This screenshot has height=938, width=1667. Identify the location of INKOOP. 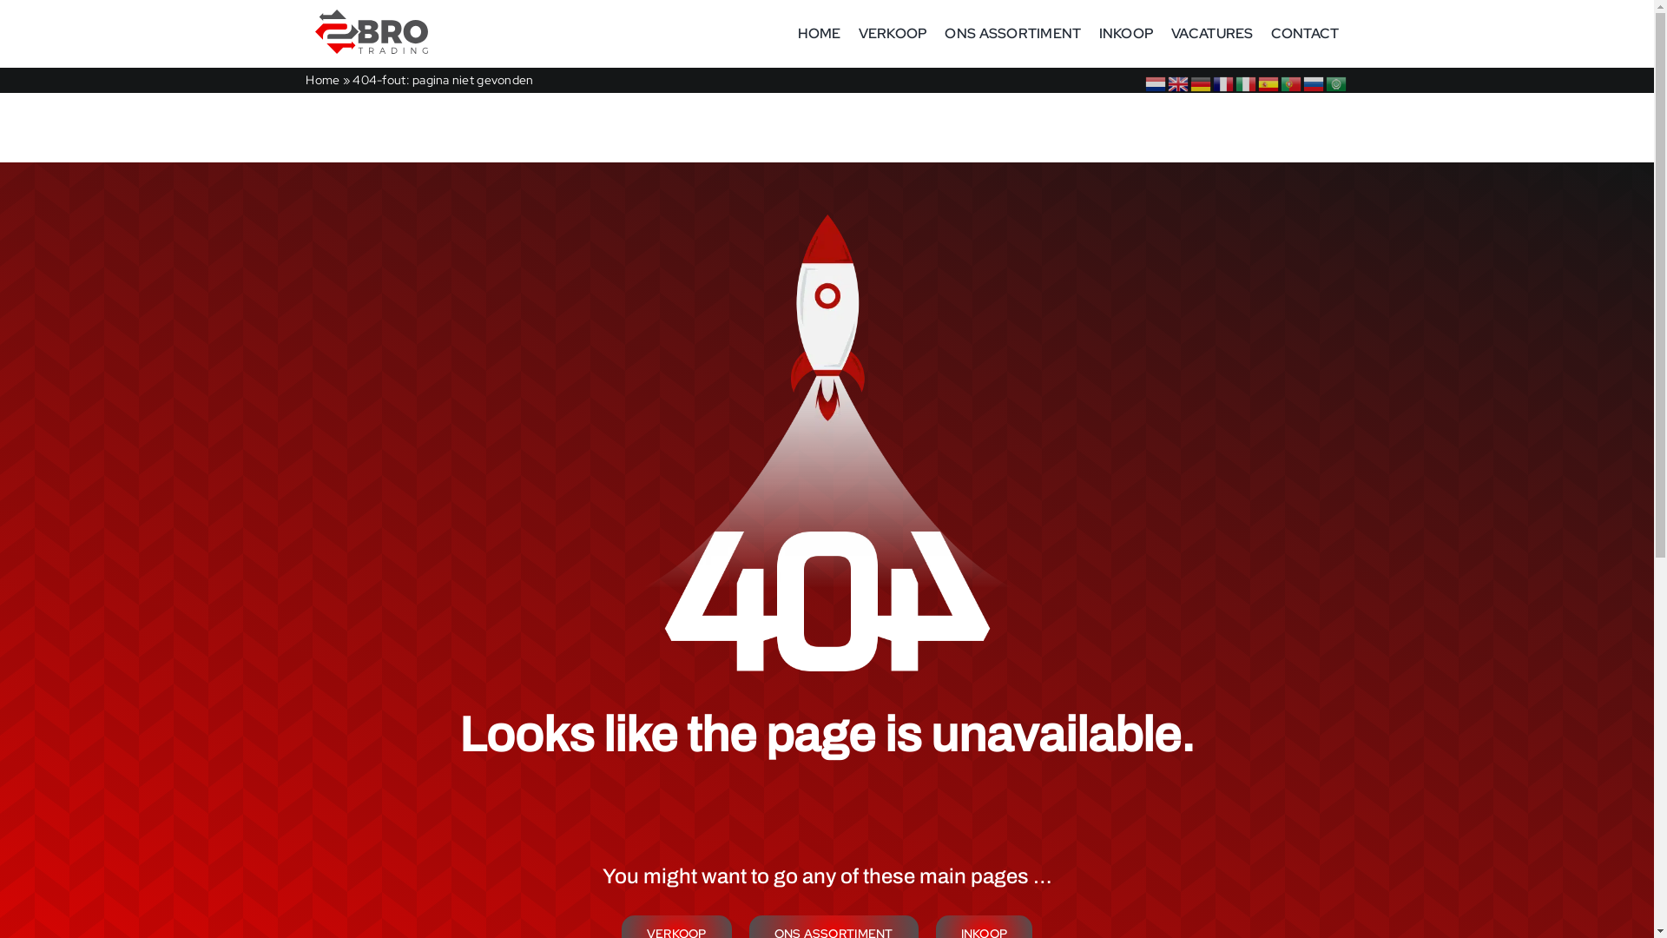
(1127, 34).